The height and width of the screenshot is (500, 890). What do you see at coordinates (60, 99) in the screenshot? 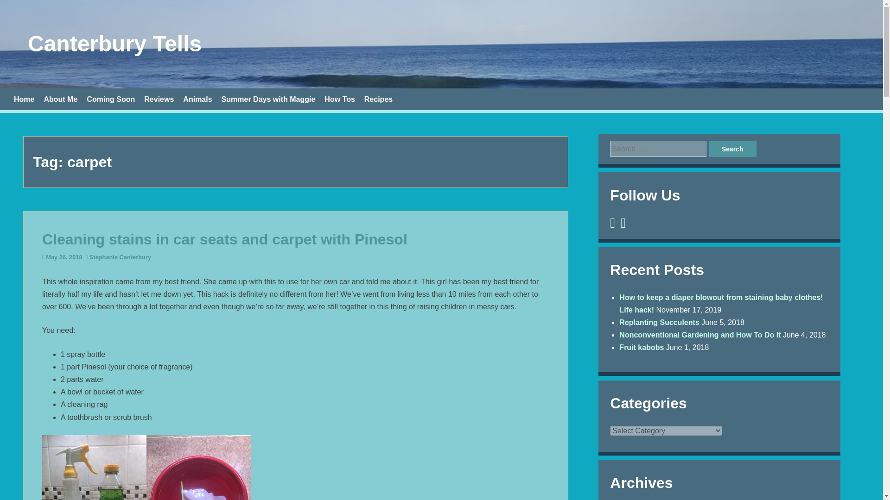
I see `About Me` at bounding box center [60, 99].